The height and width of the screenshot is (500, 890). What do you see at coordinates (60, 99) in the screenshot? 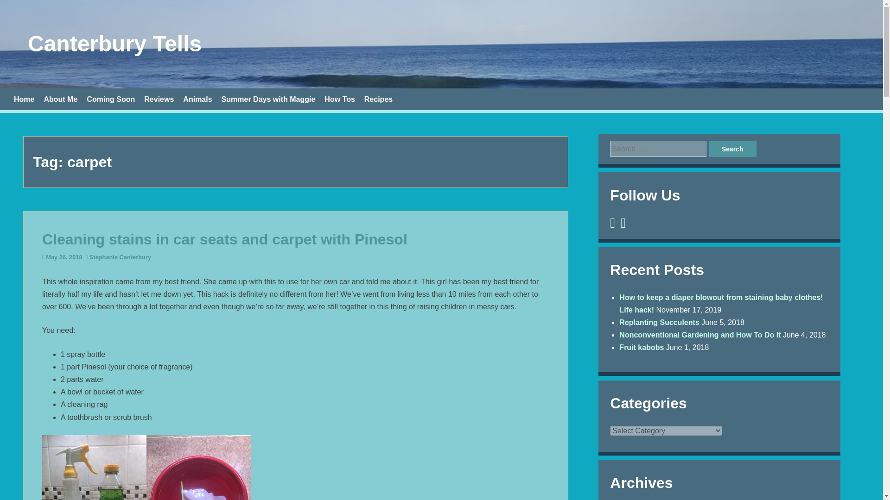
I see `About Me` at bounding box center [60, 99].